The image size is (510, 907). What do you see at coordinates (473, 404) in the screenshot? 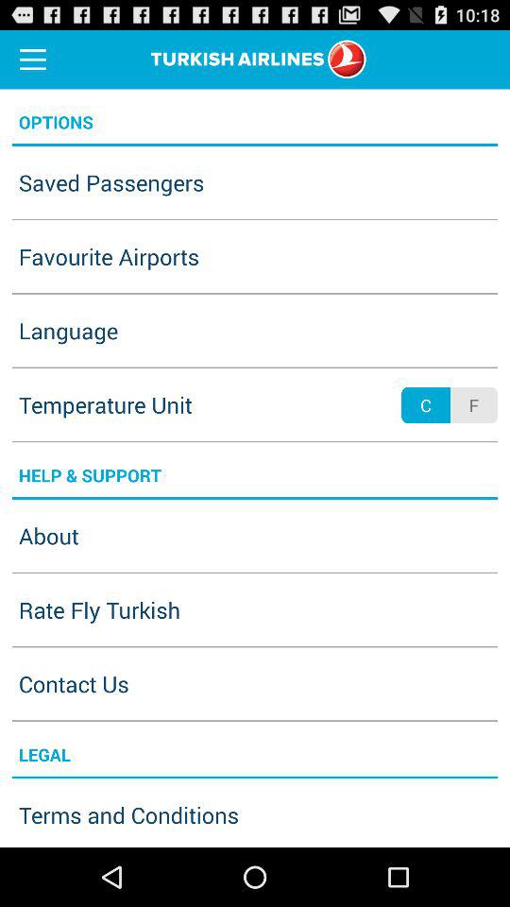
I see `jump until f app` at bounding box center [473, 404].